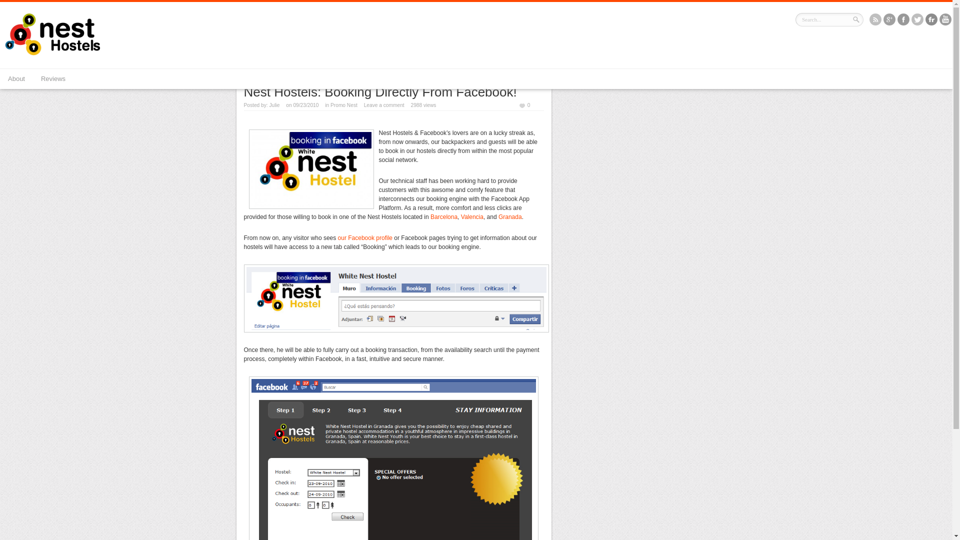 The height and width of the screenshot is (540, 960). What do you see at coordinates (343, 105) in the screenshot?
I see `Promo Nest` at bounding box center [343, 105].